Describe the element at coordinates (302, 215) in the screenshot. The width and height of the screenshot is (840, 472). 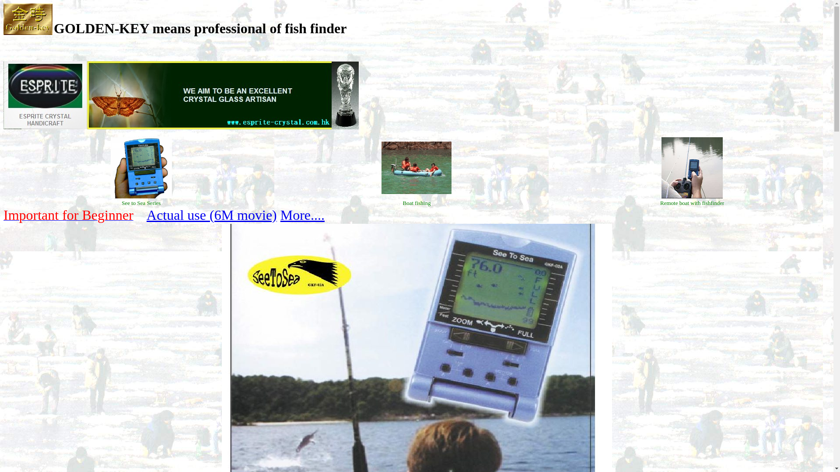
I see `More....` at that location.